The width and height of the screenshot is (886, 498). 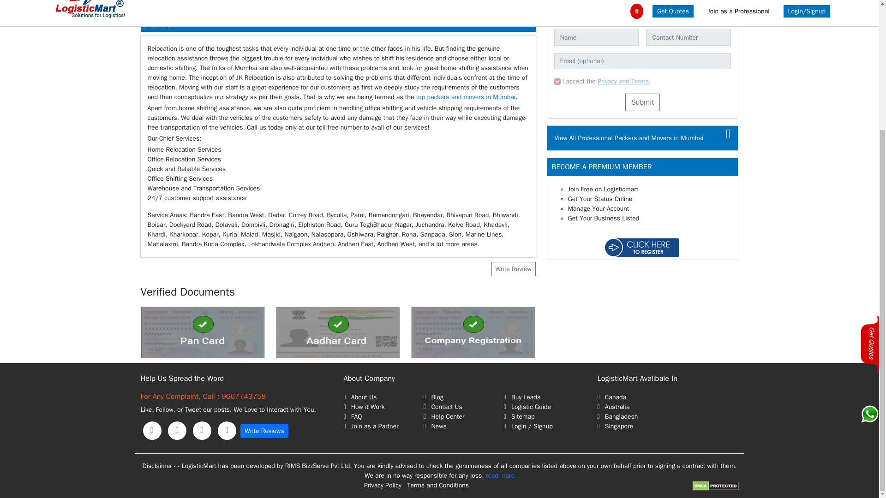 I want to click on youtube, so click(x=227, y=430).